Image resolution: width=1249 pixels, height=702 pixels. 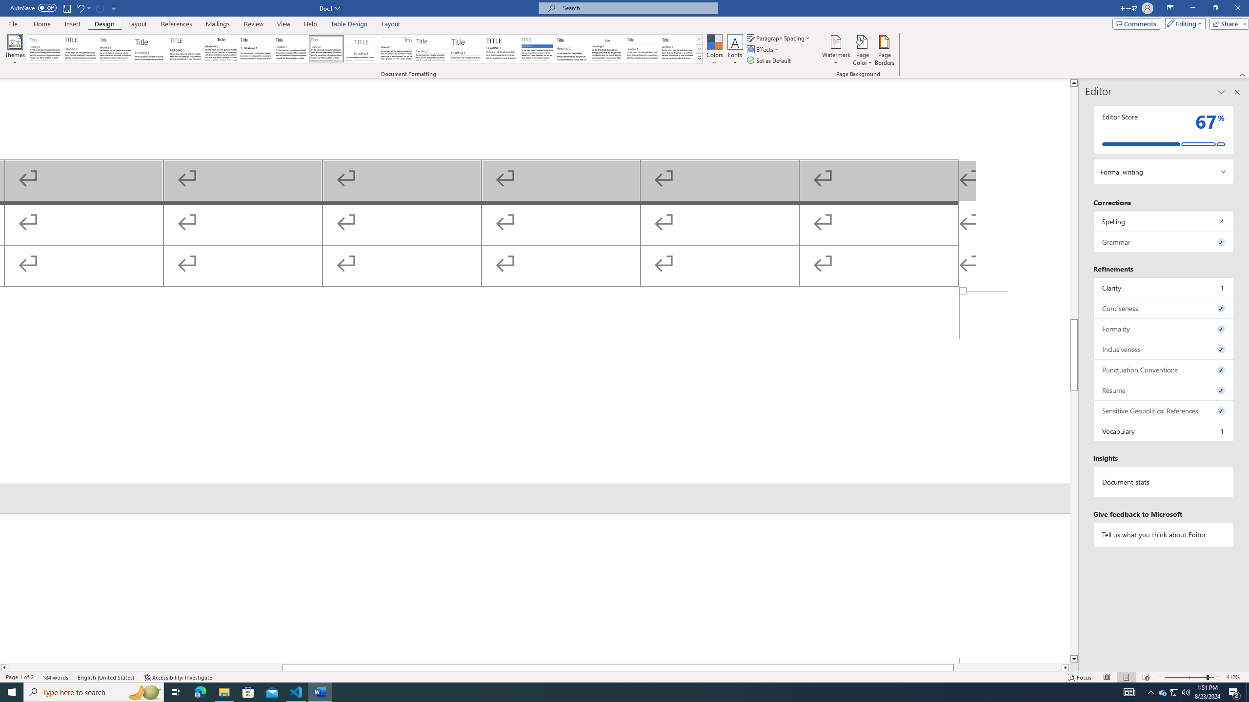 What do you see at coordinates (1164, 288) in the screenshot?
I see `Clarity, 1 issue. Press space or enter to review items.` at bounding box center [1164, 288].